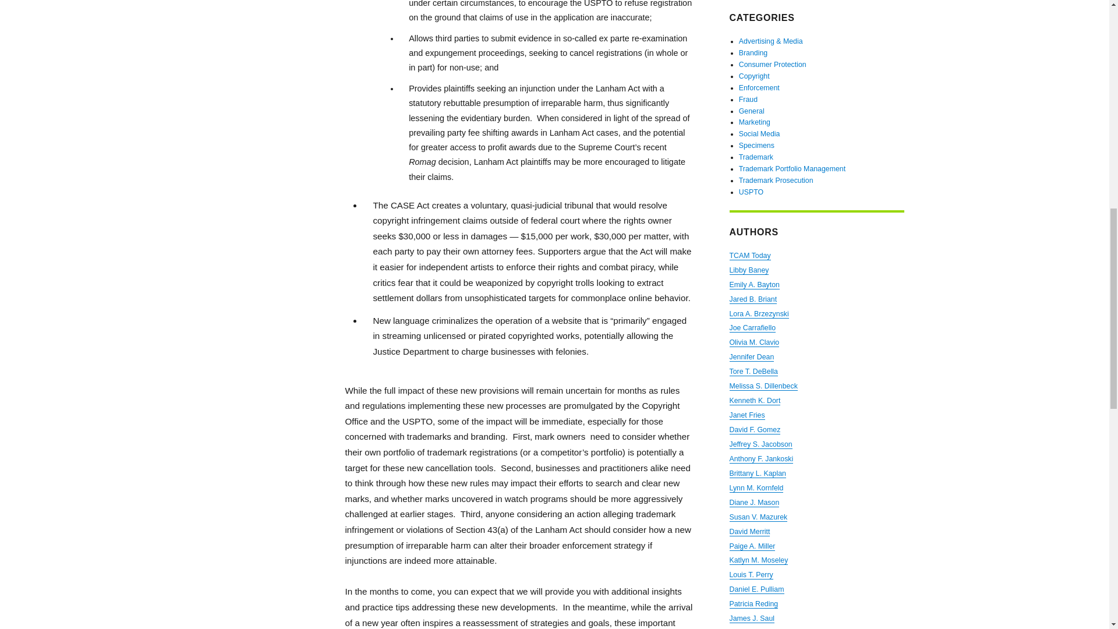  What do you see at coordinates (753, 53) in the screenshot?
I see `Branding` at bounding box center [753, 53].